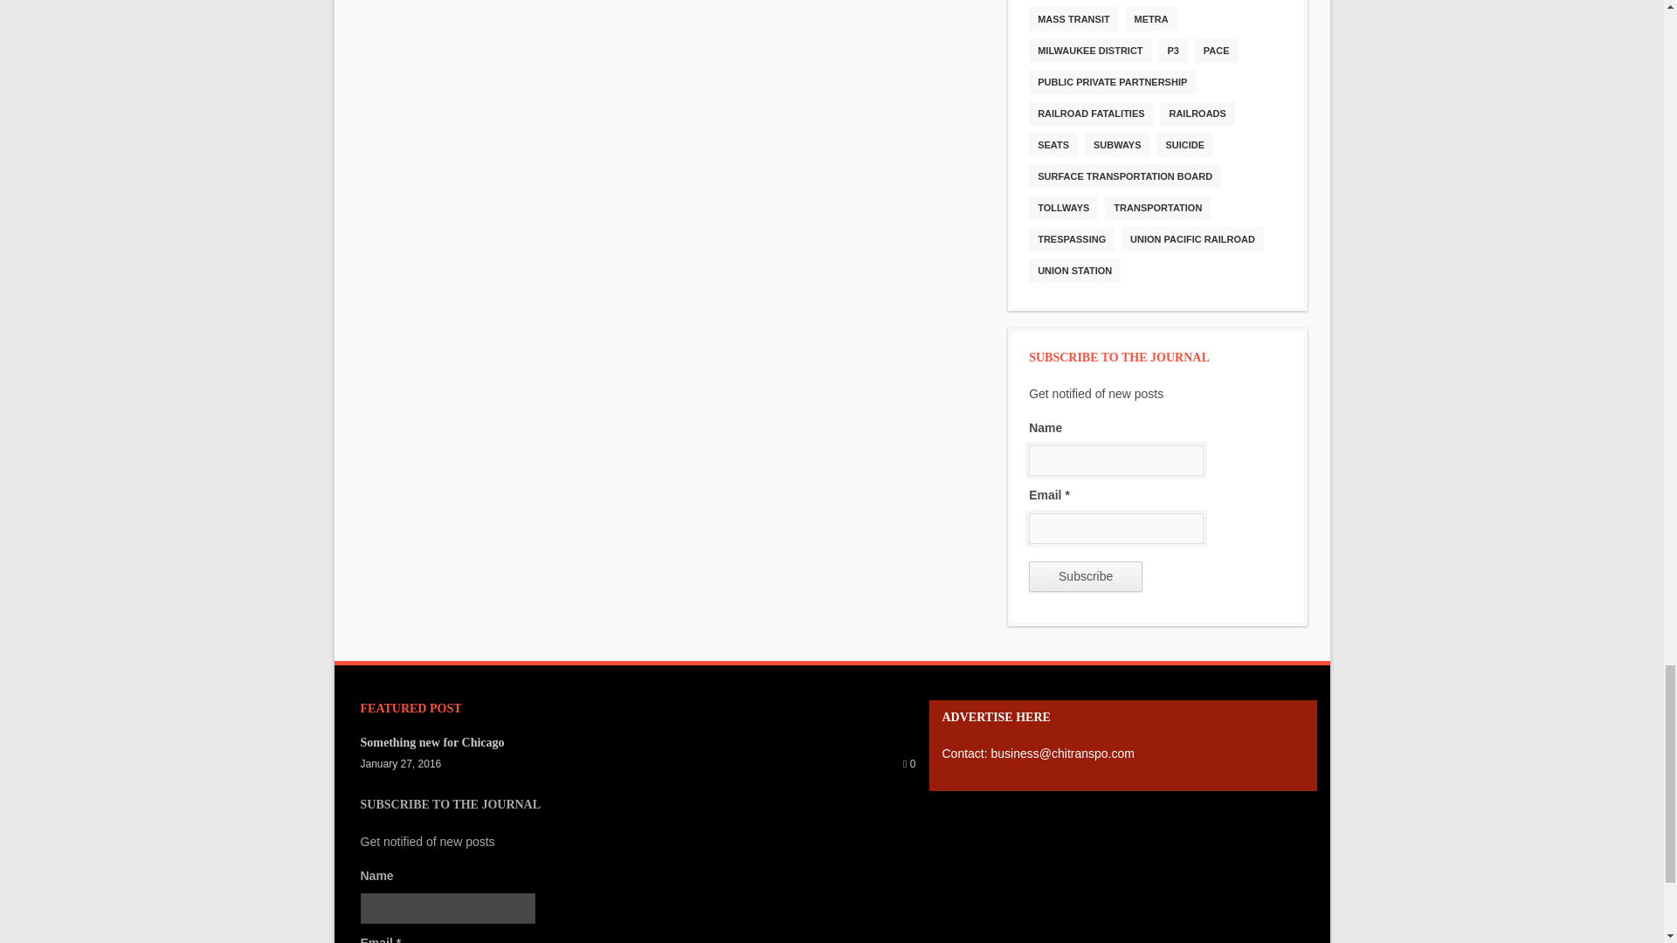 The width and height of the screenshot is (1677, 943). What do you see at coordinates (400, 764) in the screenshot?
I see `3:55 pm` at bounding box center [400, 764].